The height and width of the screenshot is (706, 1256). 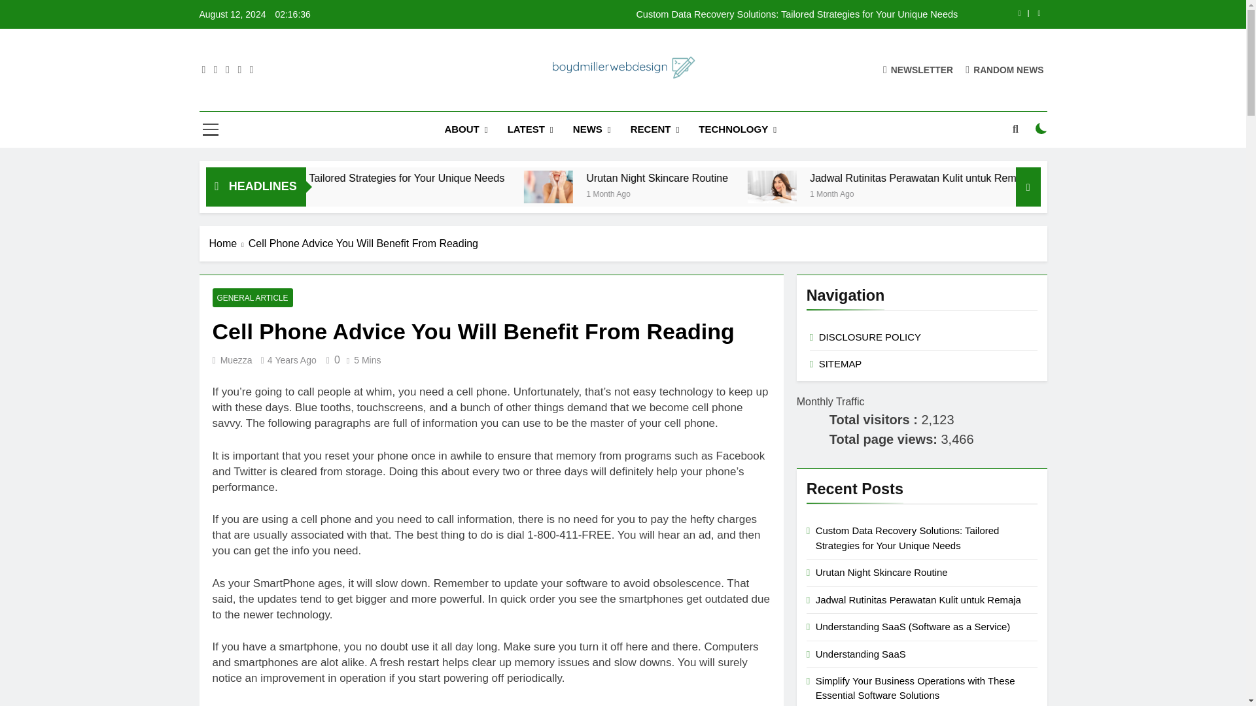 I want to click on Urutan Night Skincare Routine, so click(x=663, y=187).